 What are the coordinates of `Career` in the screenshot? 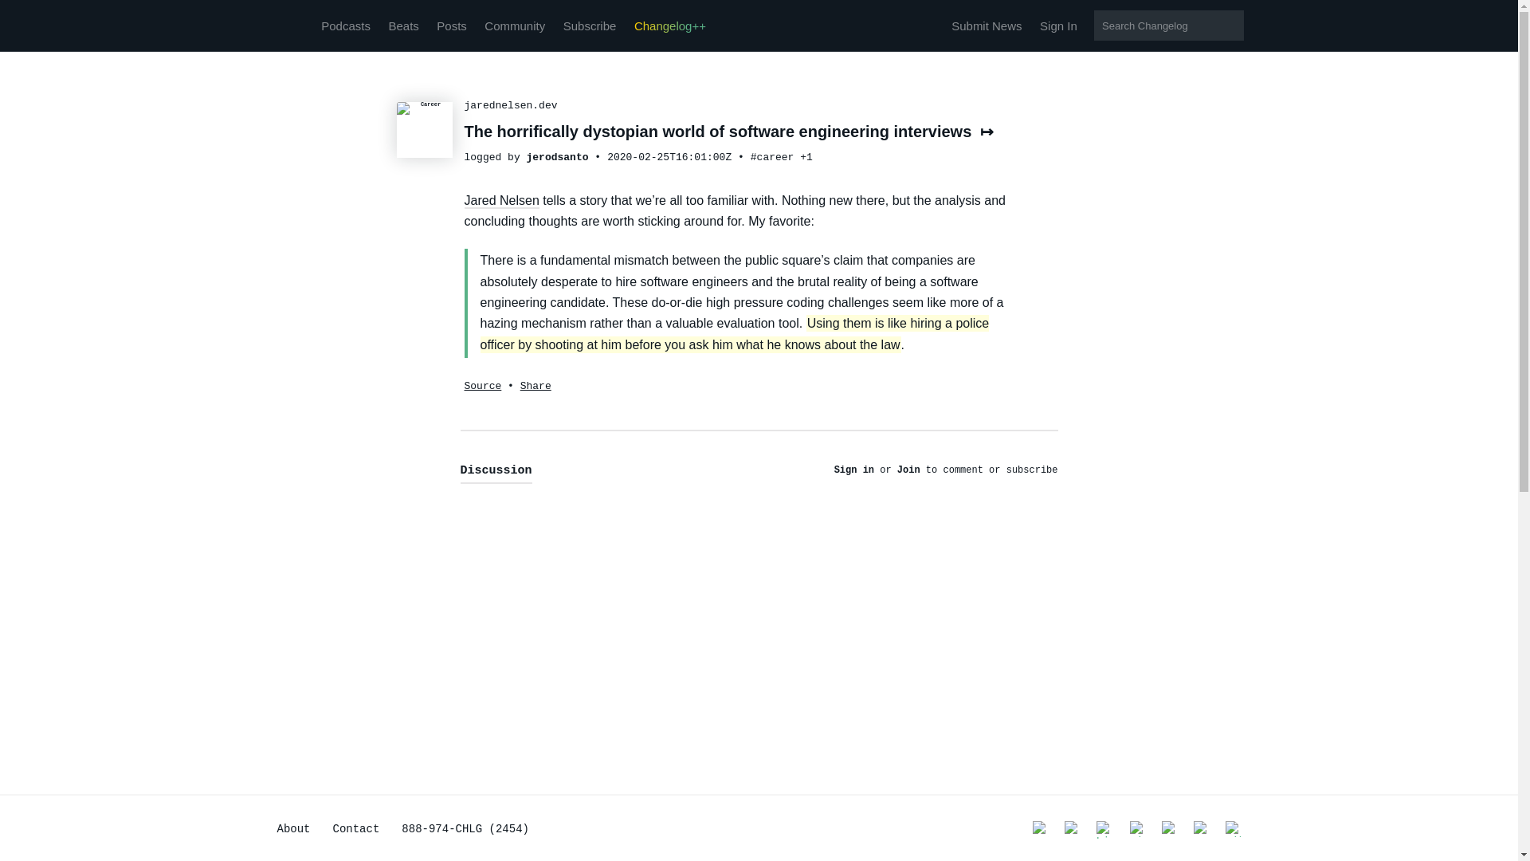 It's located at (424, 129).